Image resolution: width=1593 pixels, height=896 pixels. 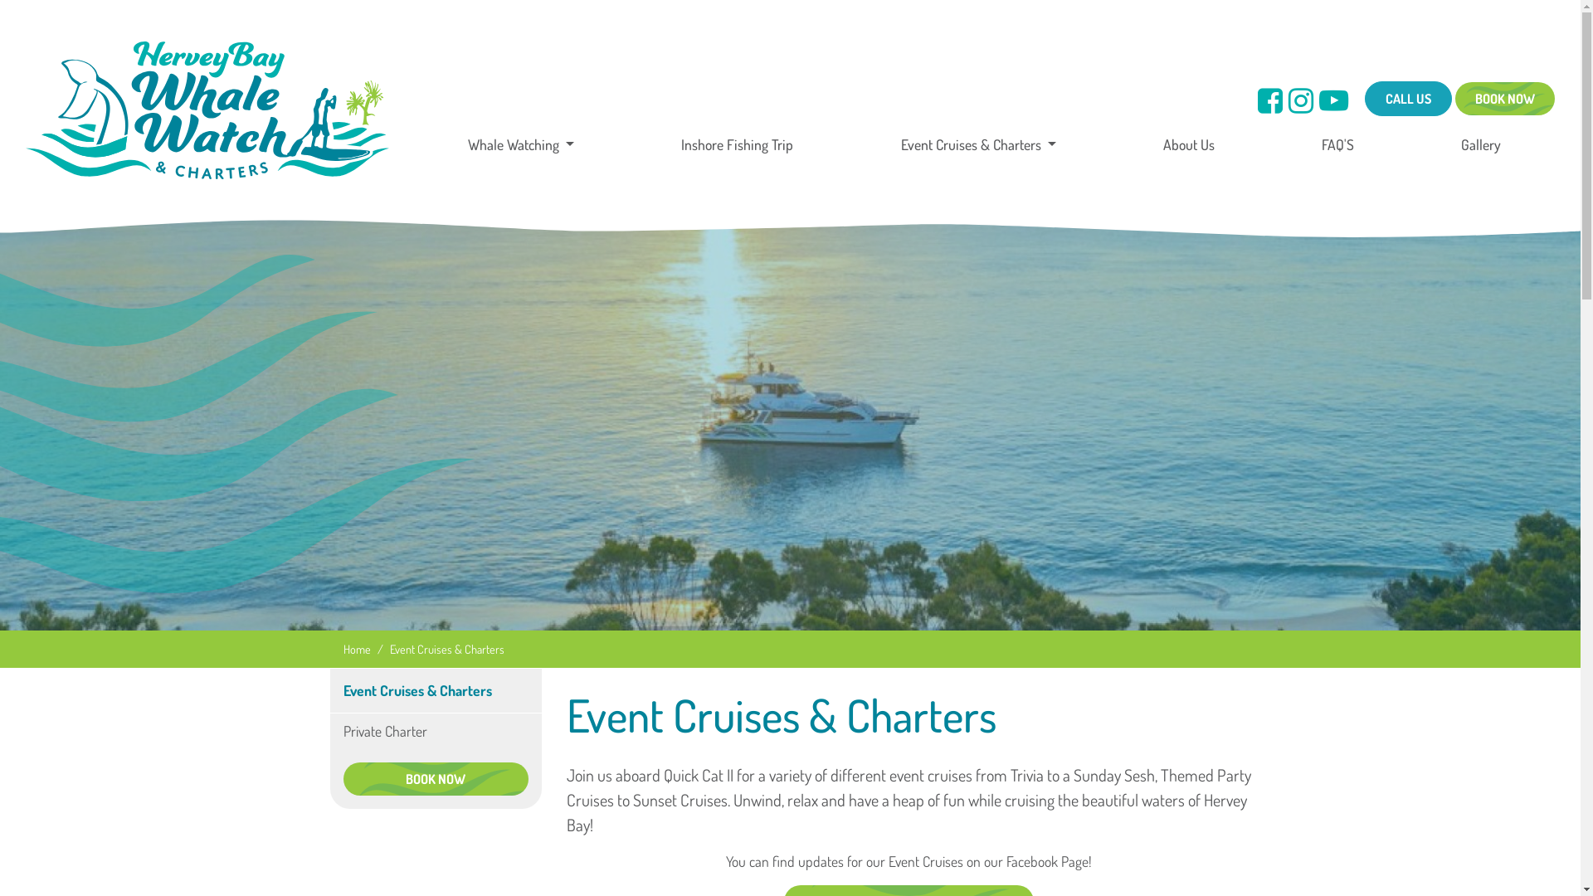 I want to click on BOOK NOW, so click(x=1505, y=99).